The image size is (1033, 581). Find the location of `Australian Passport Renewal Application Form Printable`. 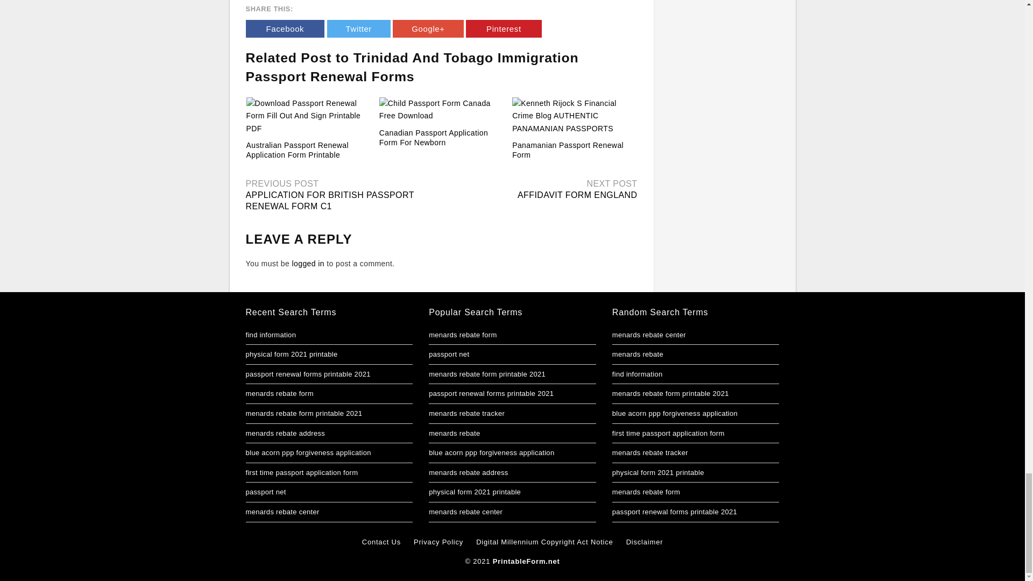

Australian Passport Renewal Application Form Printable is located at coordinates (309, 116).